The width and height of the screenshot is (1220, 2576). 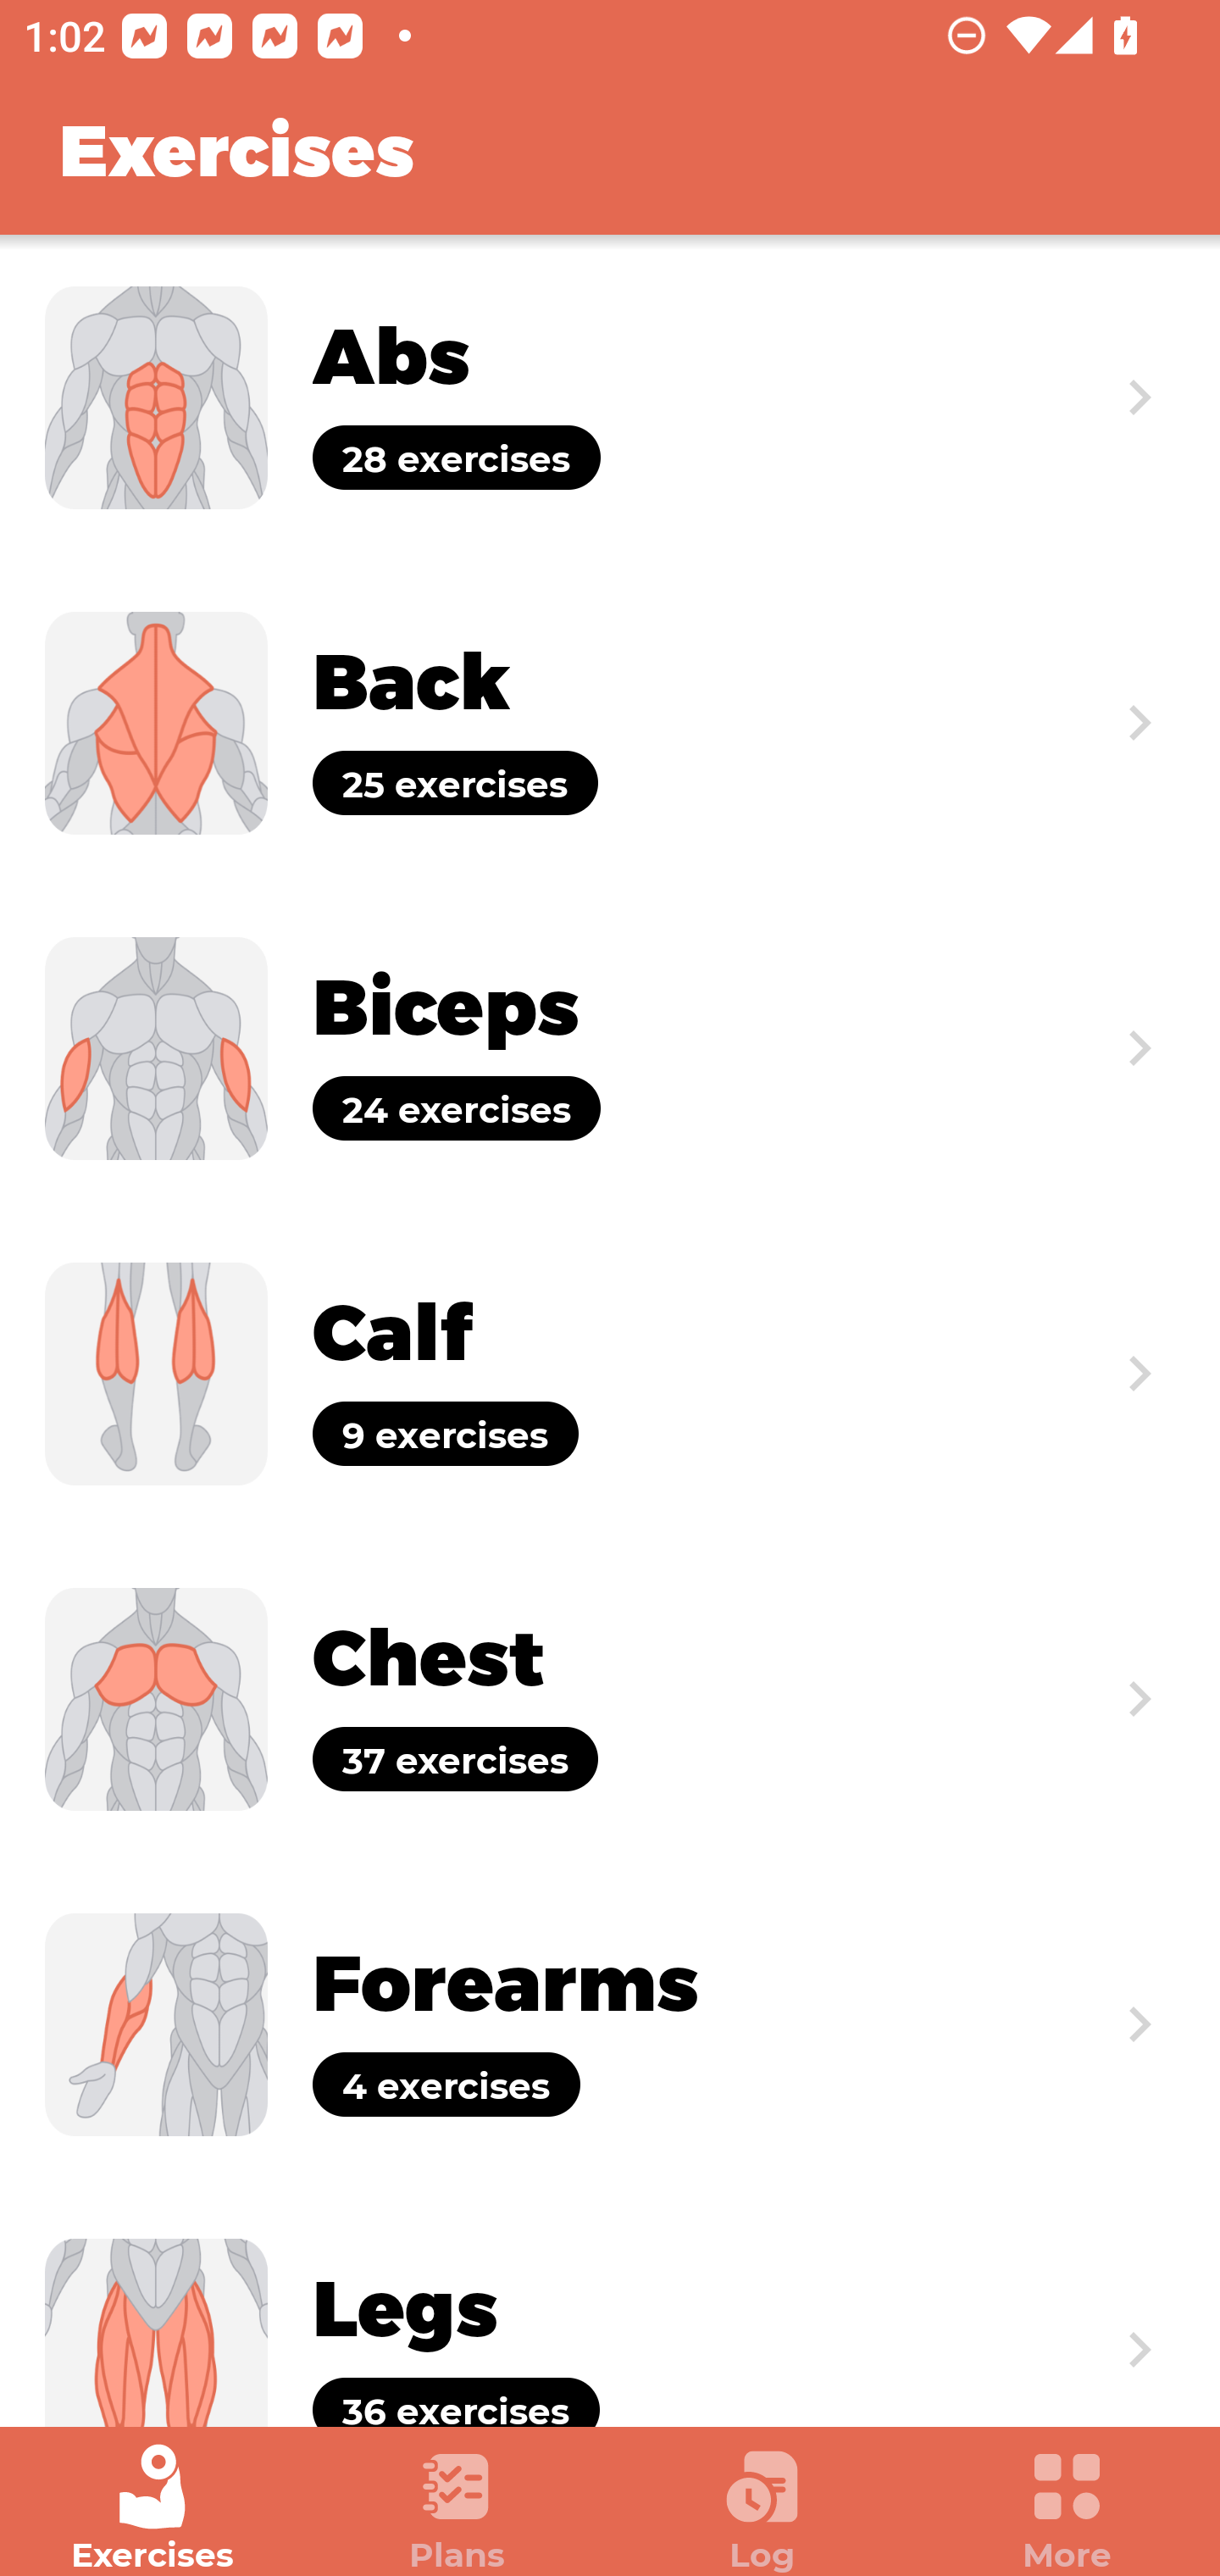 What do you see at coordinates (610, 397) in the screenshot?
I see `Exercise Abs 28 exercises` at bounding box center [610, 397].